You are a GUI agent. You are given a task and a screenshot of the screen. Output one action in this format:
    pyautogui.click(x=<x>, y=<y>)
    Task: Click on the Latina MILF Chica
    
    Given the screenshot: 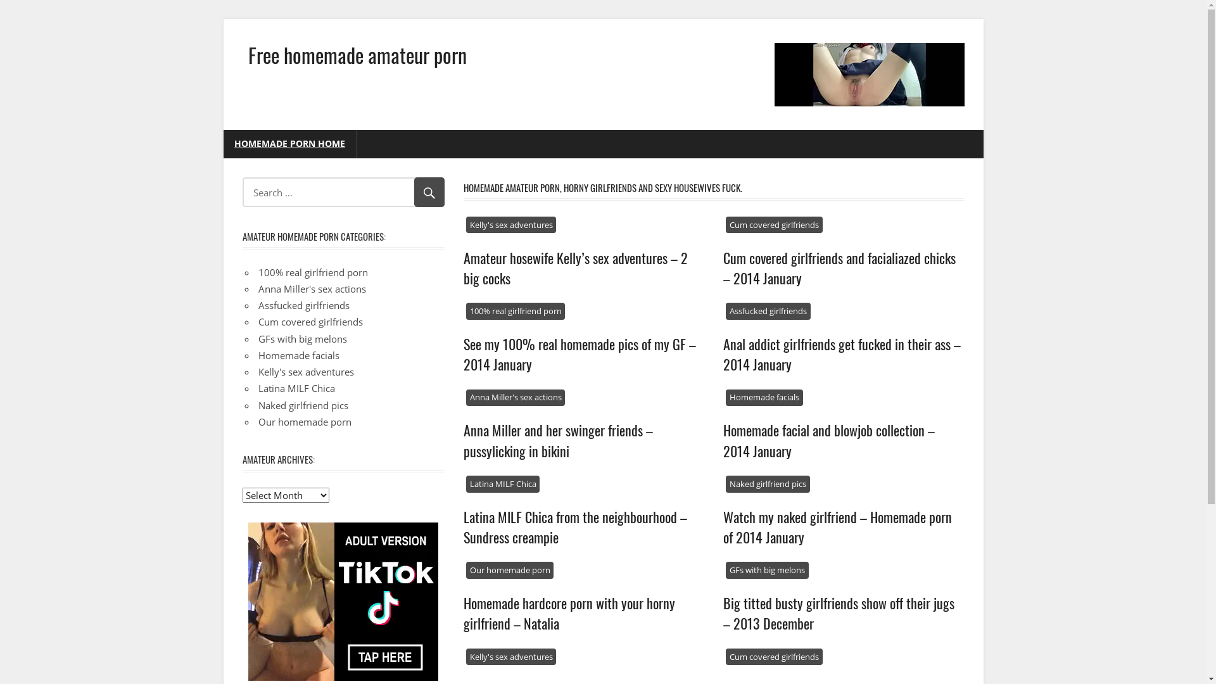 What is the action you would take?
    pyautogui.click(x=503, y=484)
    